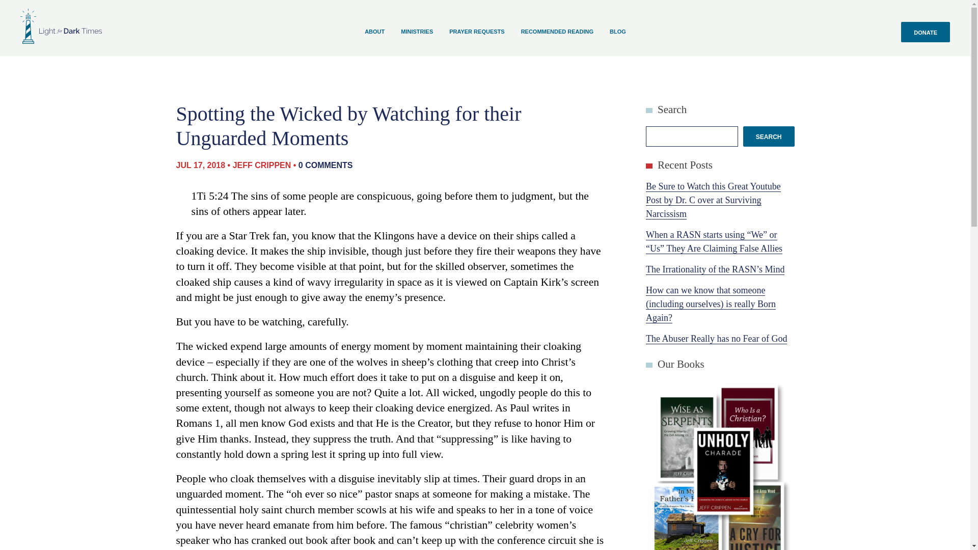 This screenshot has width=978, height=550. Describe the element at coordinates (925, 32) in the screenshot. I see `Donate` at that location.